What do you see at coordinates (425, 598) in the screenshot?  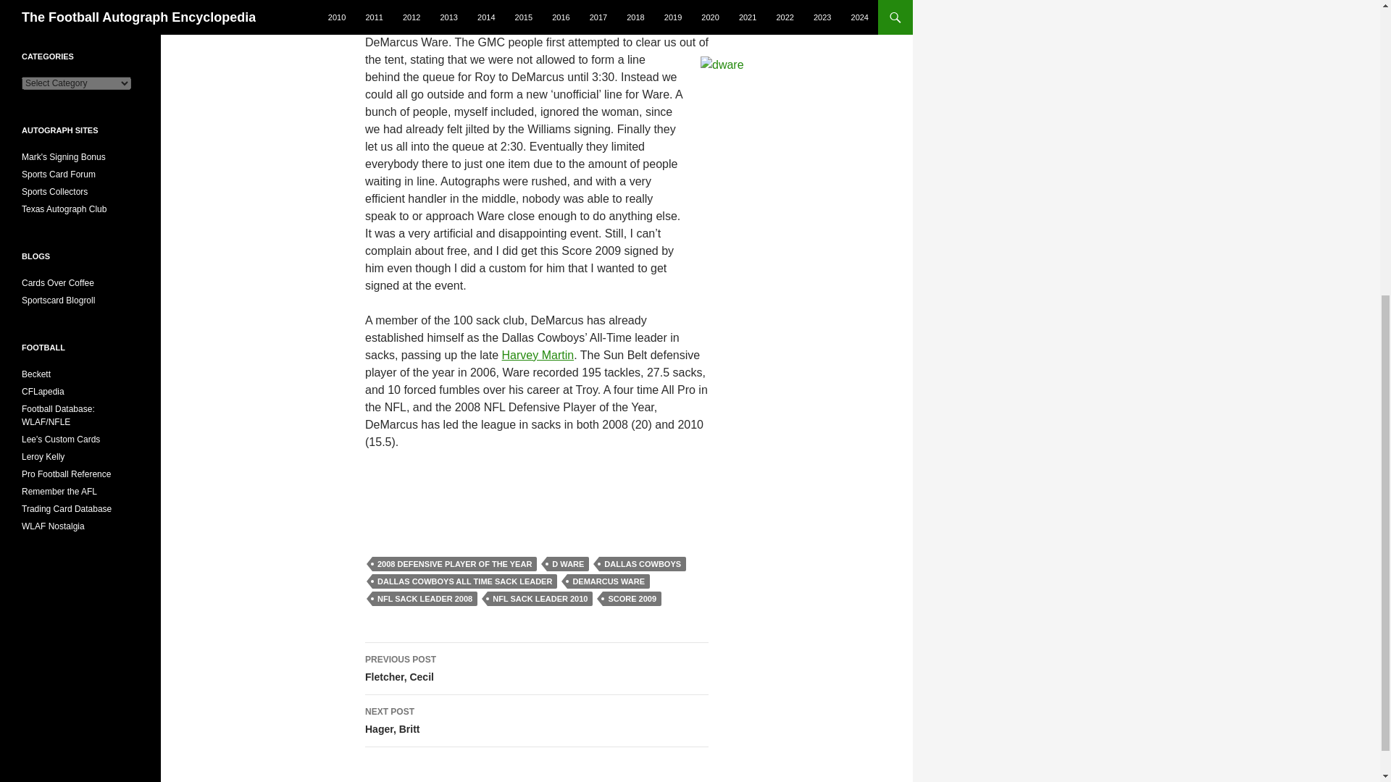 I see `NFL SACK LEADER 2008` at bounding box center [425, 598].